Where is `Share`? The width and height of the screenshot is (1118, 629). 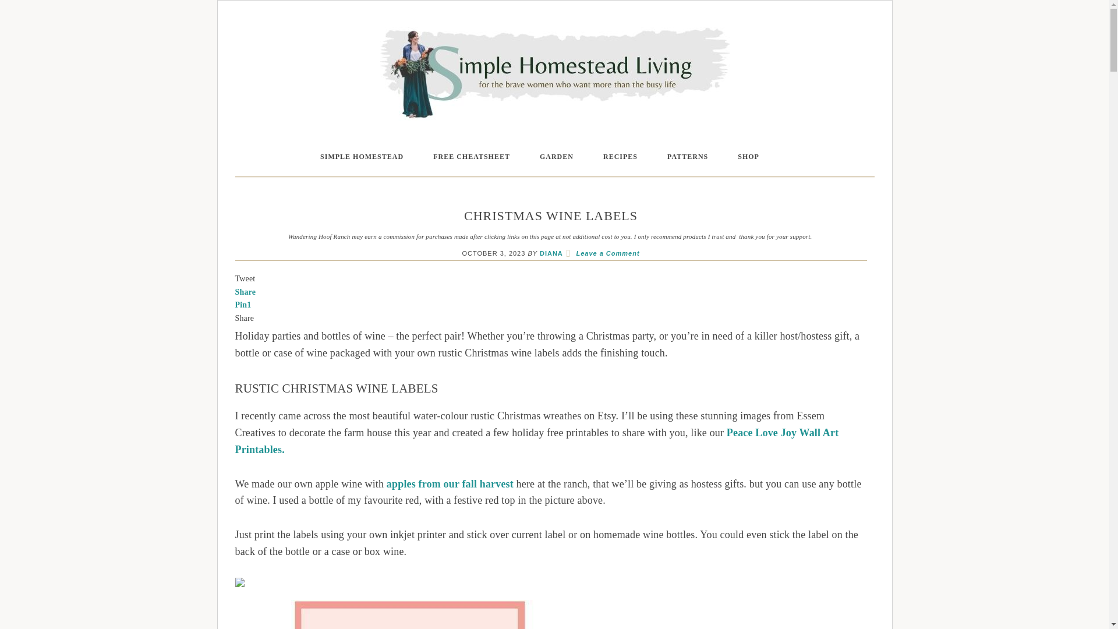
Share is located at coordinates (245, 291).